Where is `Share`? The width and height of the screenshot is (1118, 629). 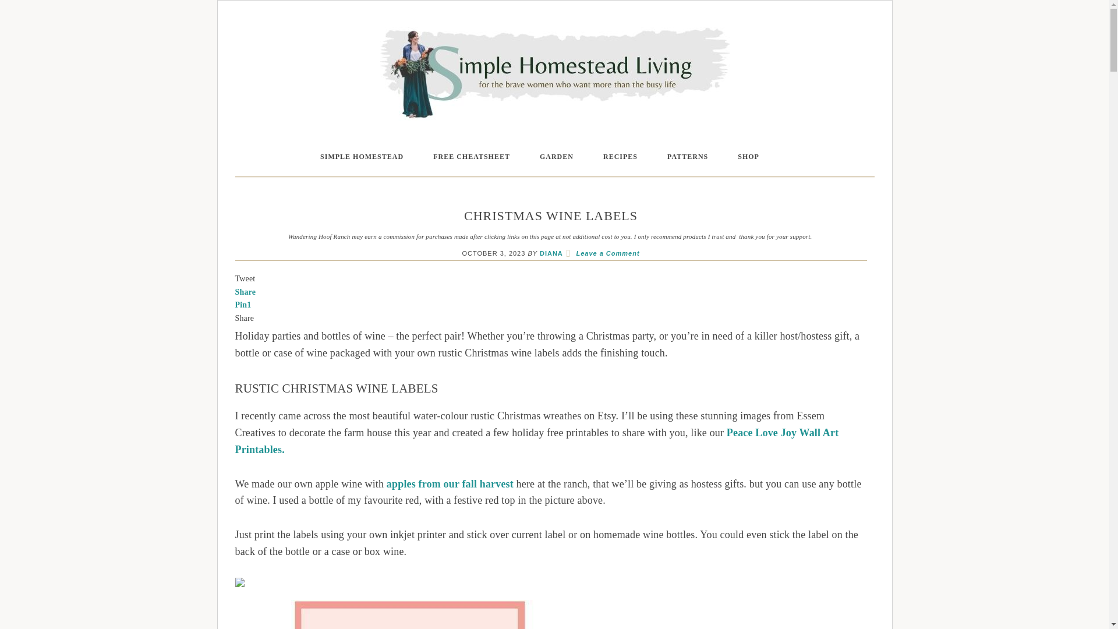
Share is located at coordinates (245, 291).